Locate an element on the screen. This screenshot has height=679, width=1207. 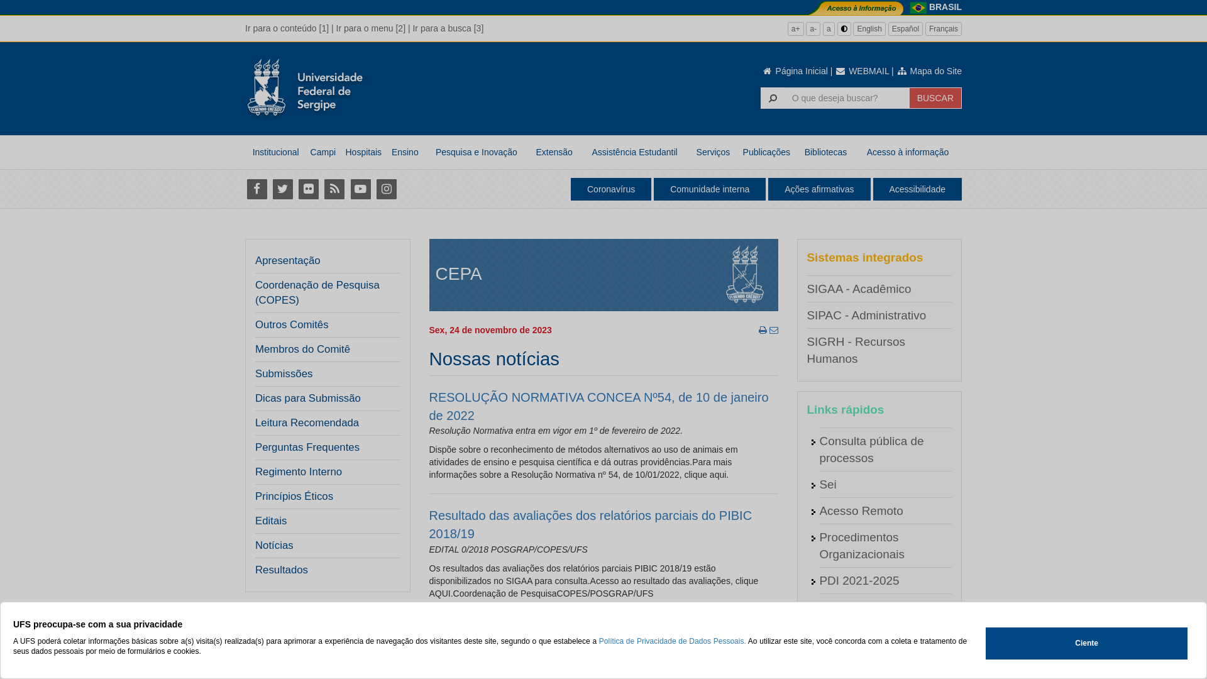
Ir para o menu [2] is located at coordinates (371, 28).